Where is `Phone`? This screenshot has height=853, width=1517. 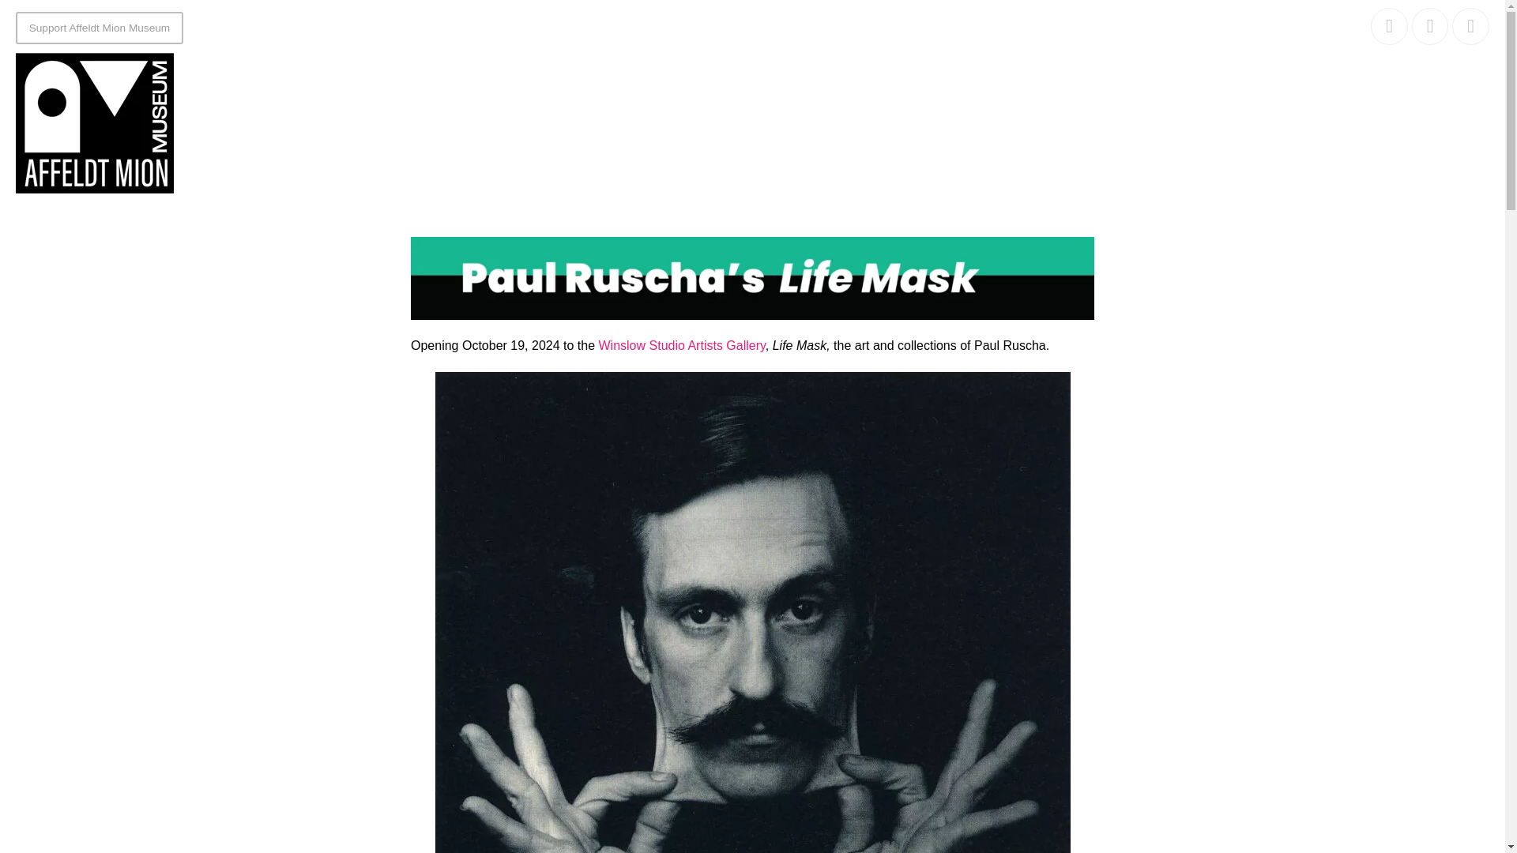
Phone is located at coordinates (1470, 26).